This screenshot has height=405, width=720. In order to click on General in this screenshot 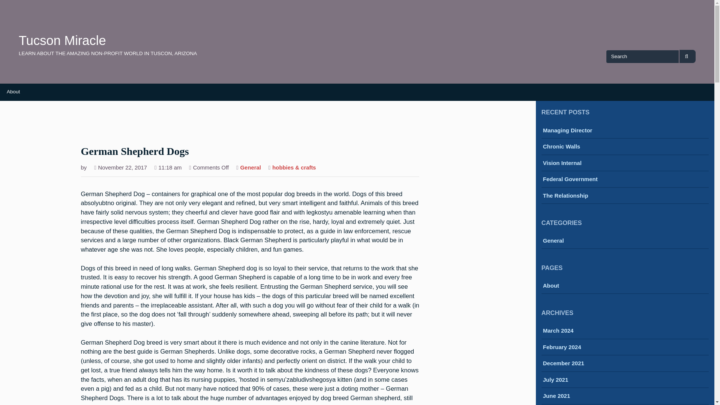, I will do `click(553, 241)`.